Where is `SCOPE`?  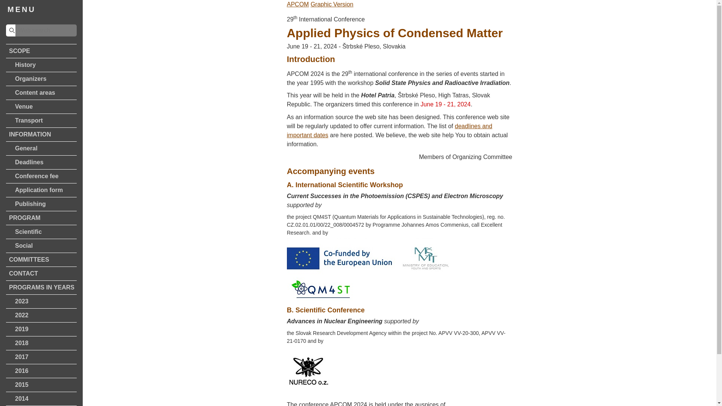
SCOPE is located at coordinates (41, 51).